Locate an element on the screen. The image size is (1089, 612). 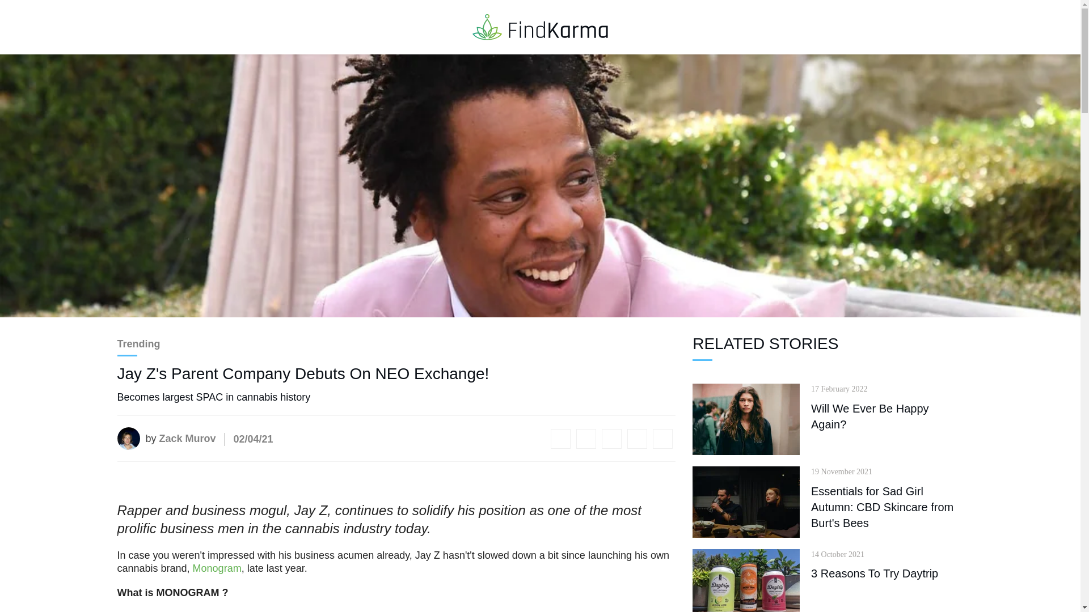
Monogram is located at coordinates (217, 568).